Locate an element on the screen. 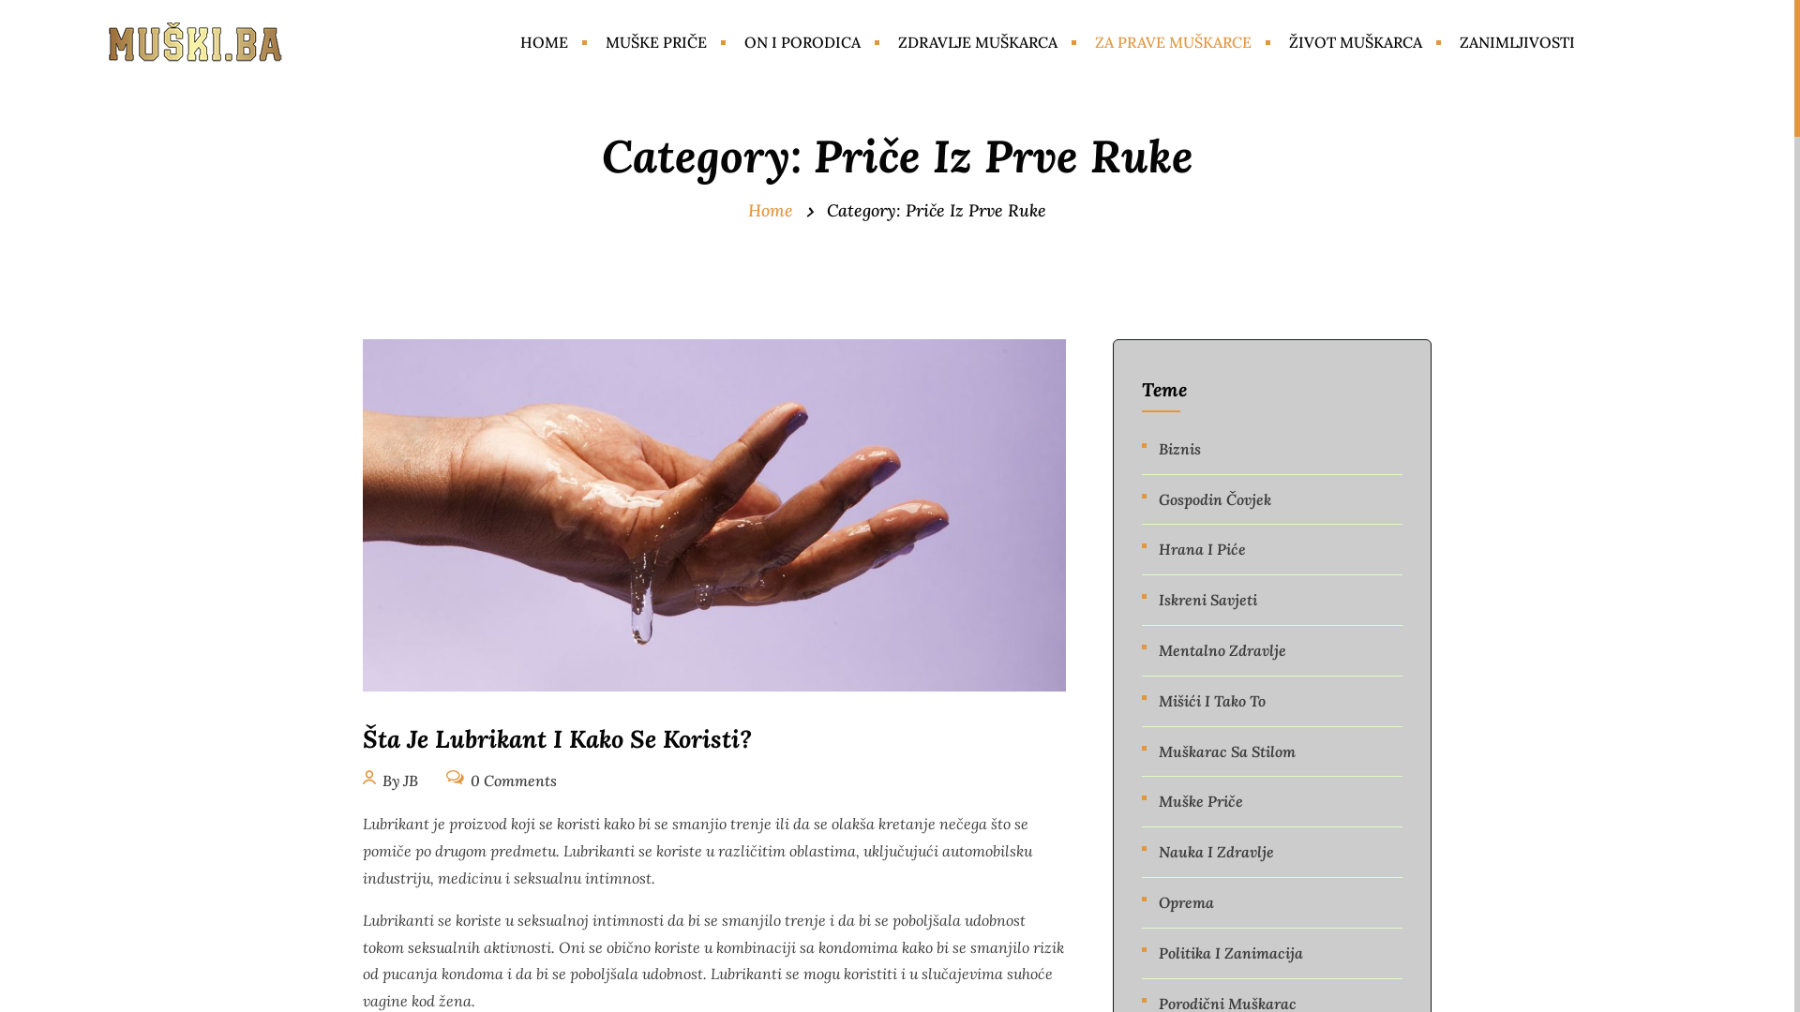  Oprema is located at coordinates (1187, 903).